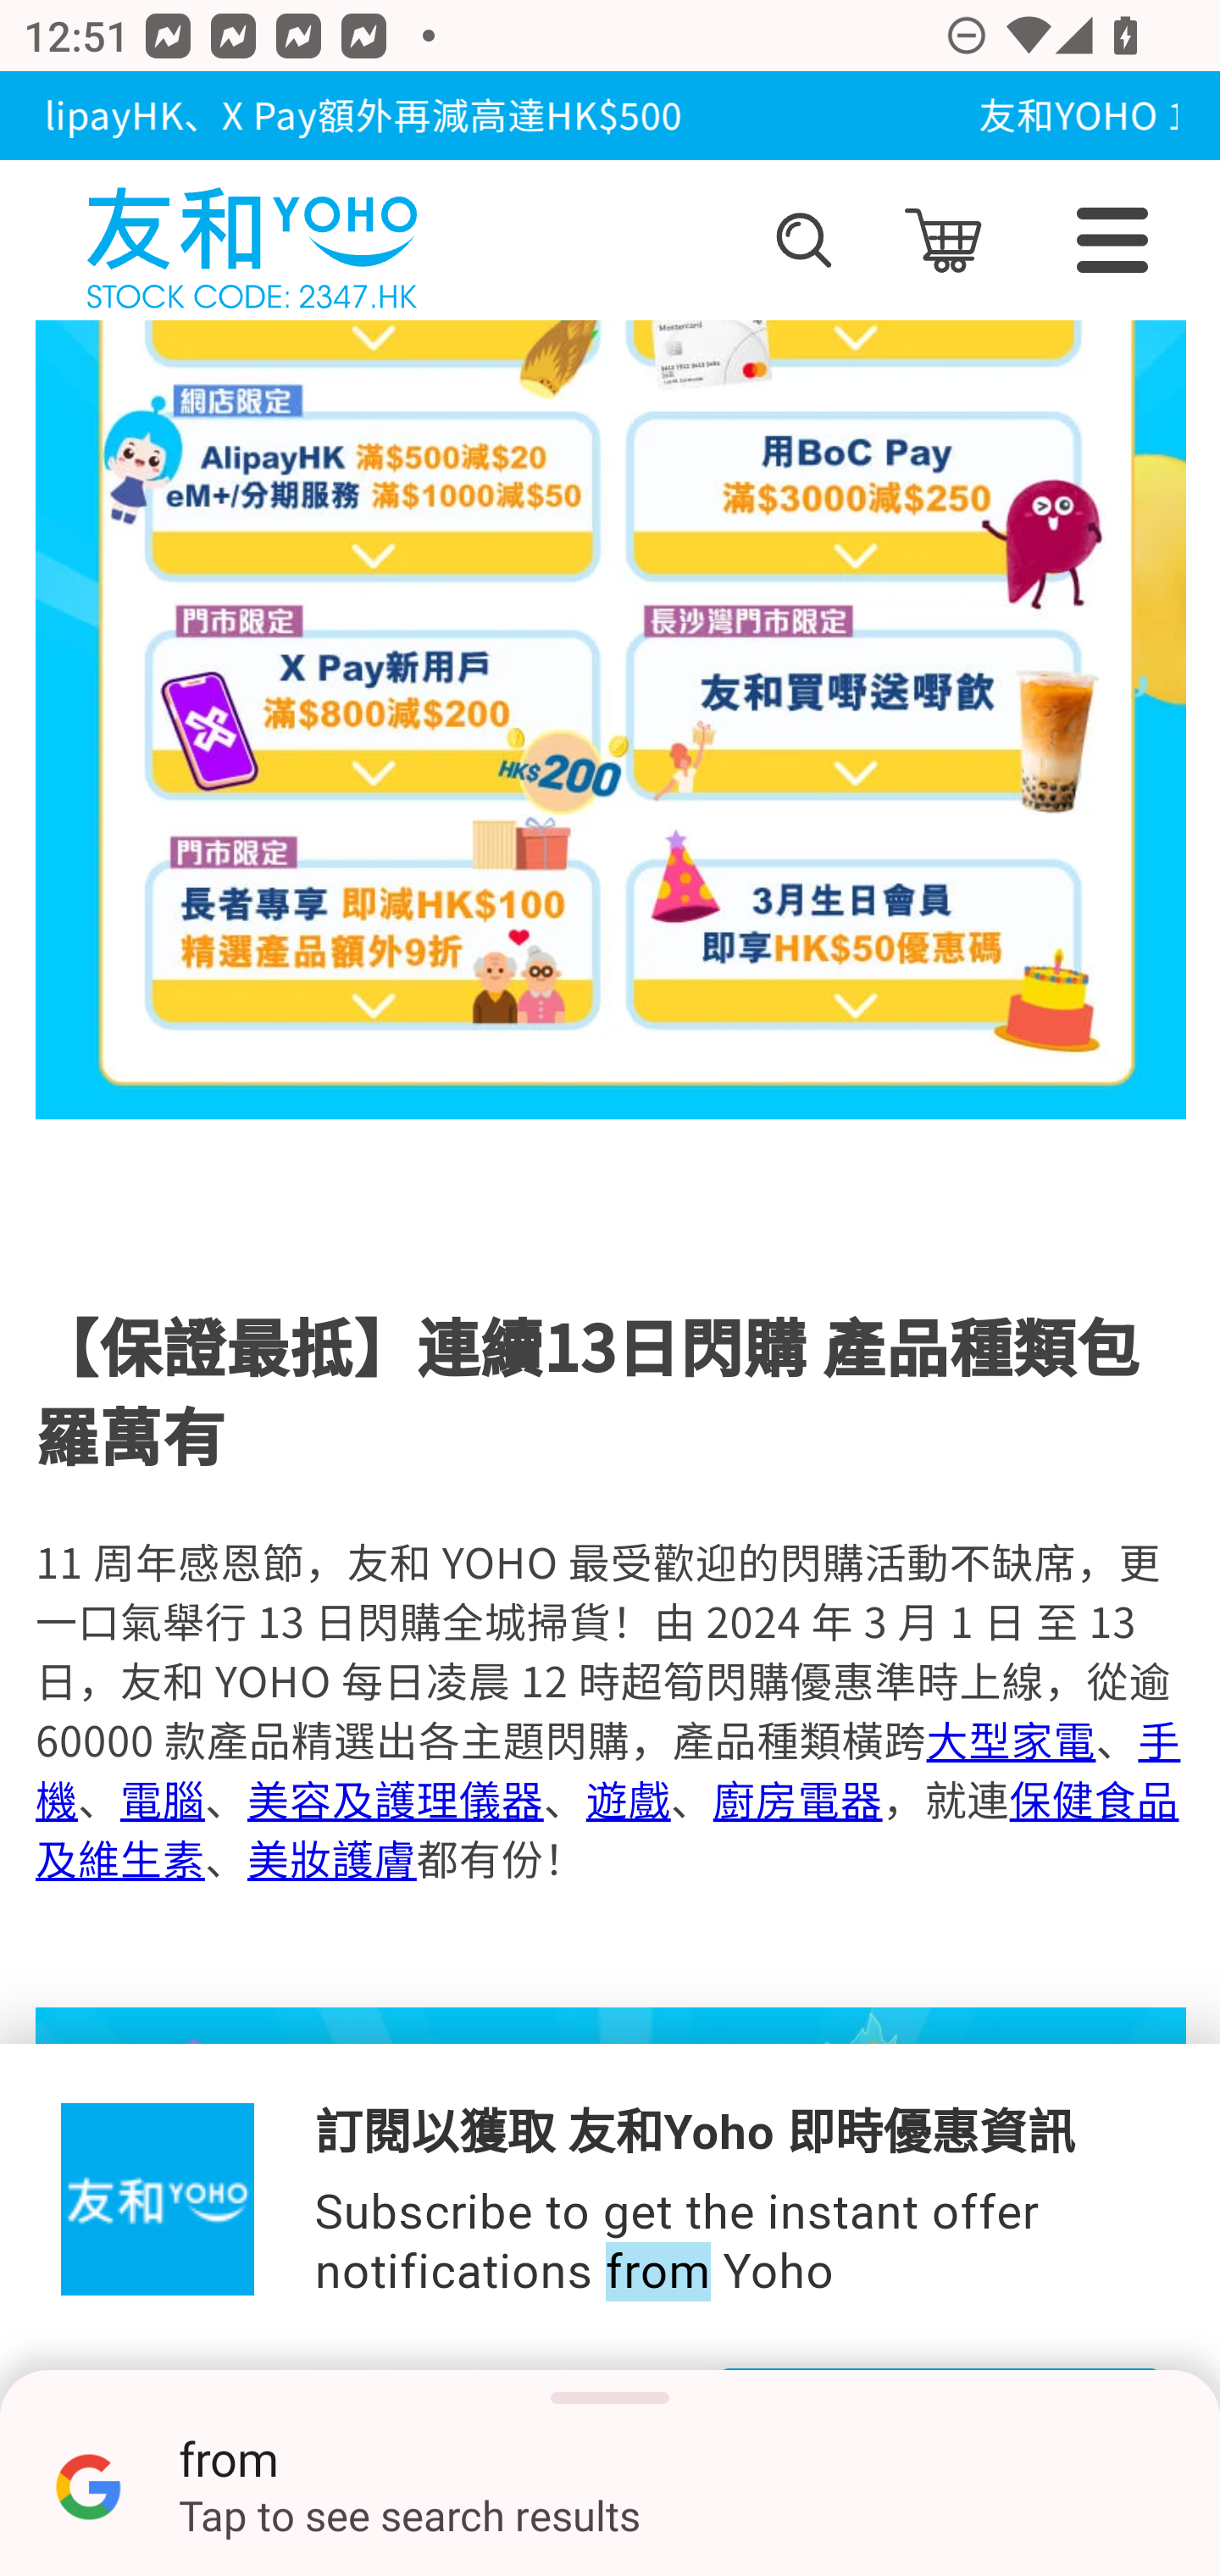 The height and width of the screenshot is (2576, 1220). What do you see at coordinates (608, 1769) in the screenshot?
I see `手機` at bounding box center [608, 1769].